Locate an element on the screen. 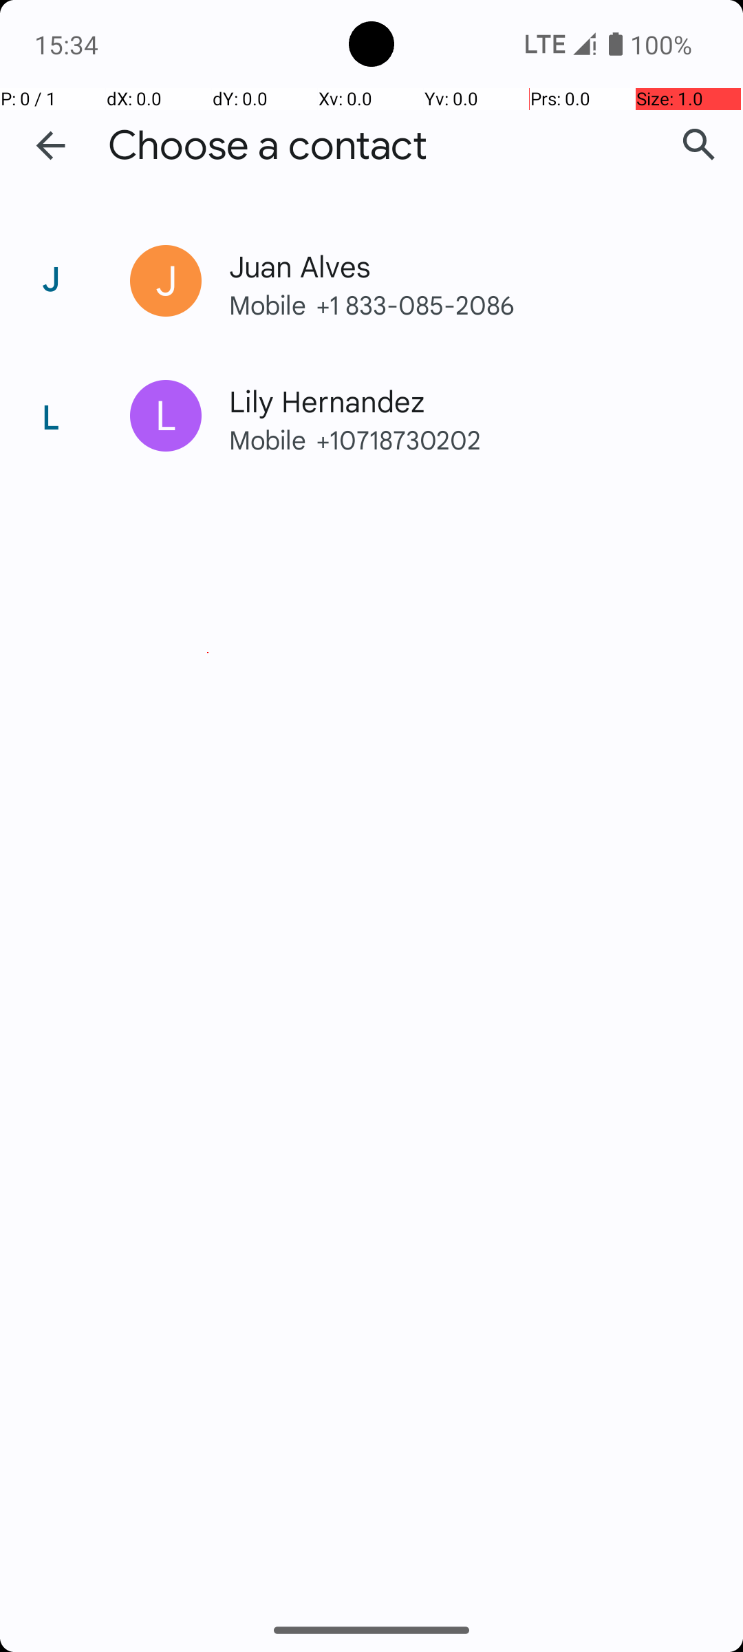 This screenshot has width=743, height=1652. Lily Hernandez is located at coordinates (457, 401).